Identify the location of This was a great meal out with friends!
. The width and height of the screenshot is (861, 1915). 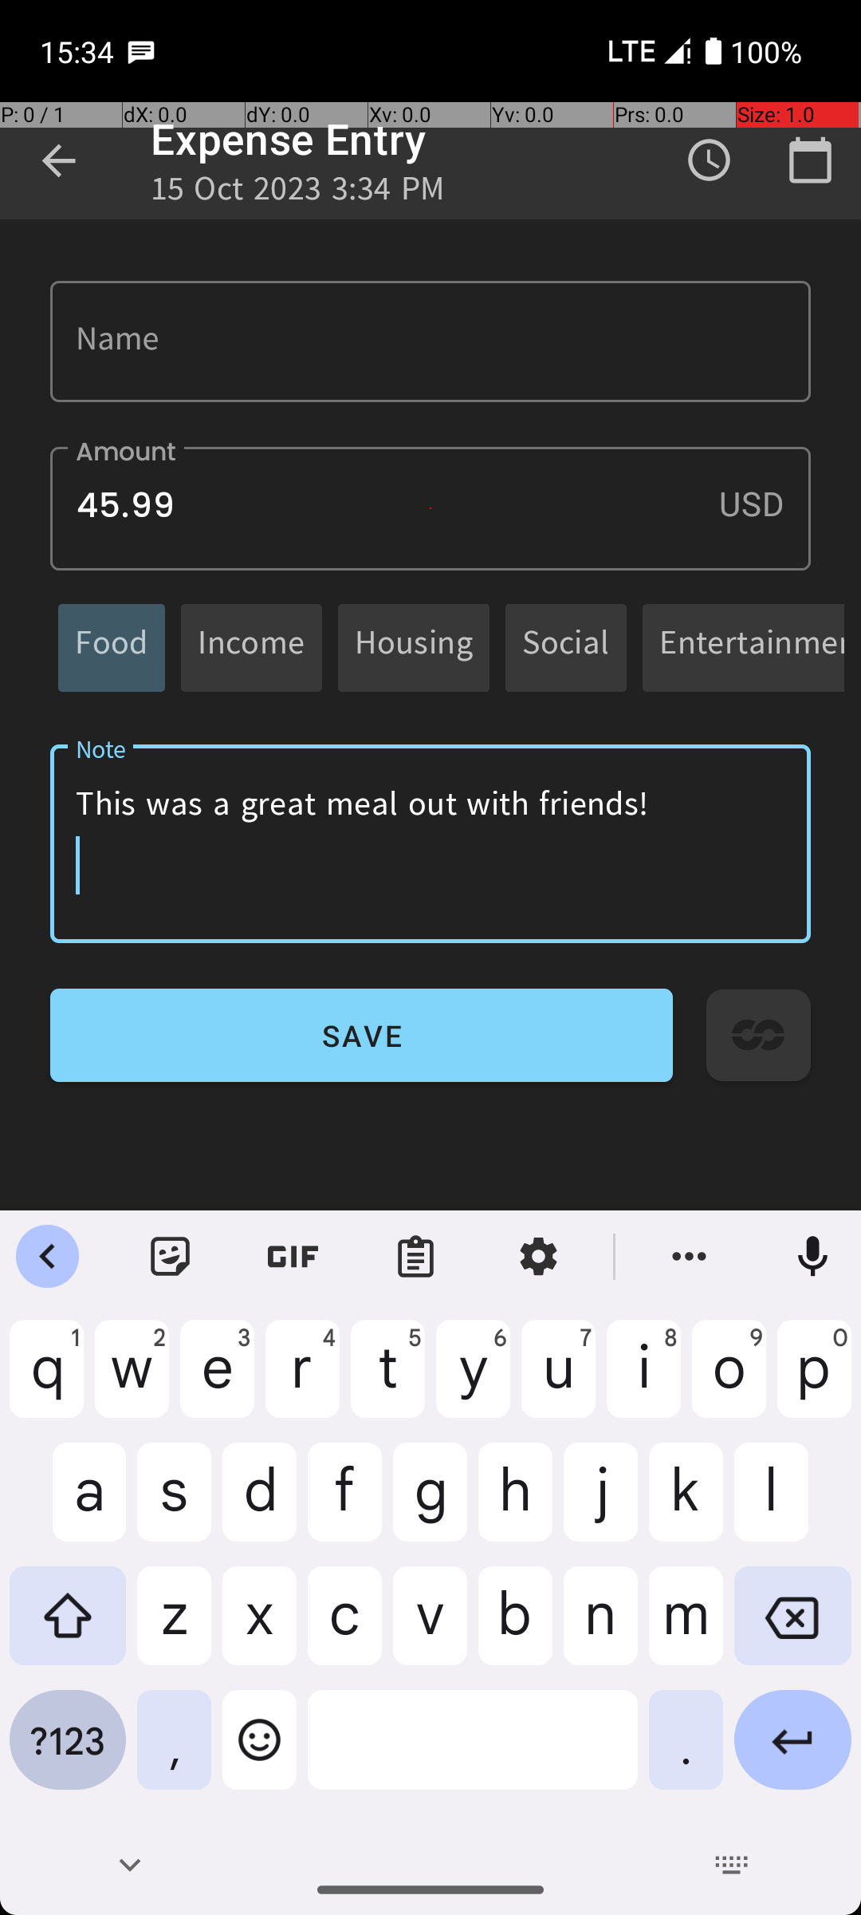
(431, 844).